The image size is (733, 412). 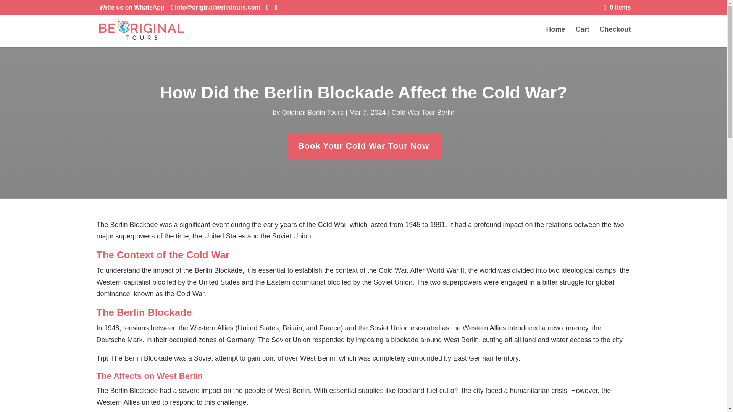 What do you see at coordinates (363, 146) in the screenshot?
I see `Book Your Cold War Tour Now` at bounding box center [363, 146].